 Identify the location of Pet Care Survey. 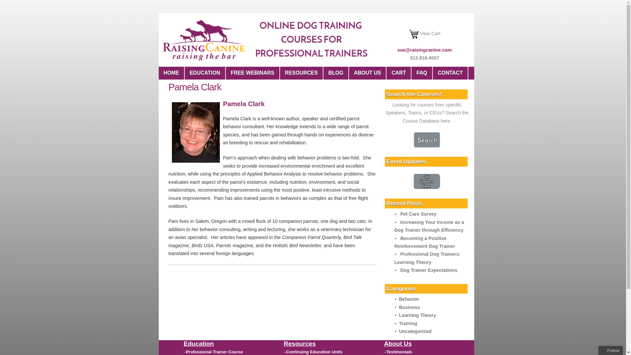
(418, 214).